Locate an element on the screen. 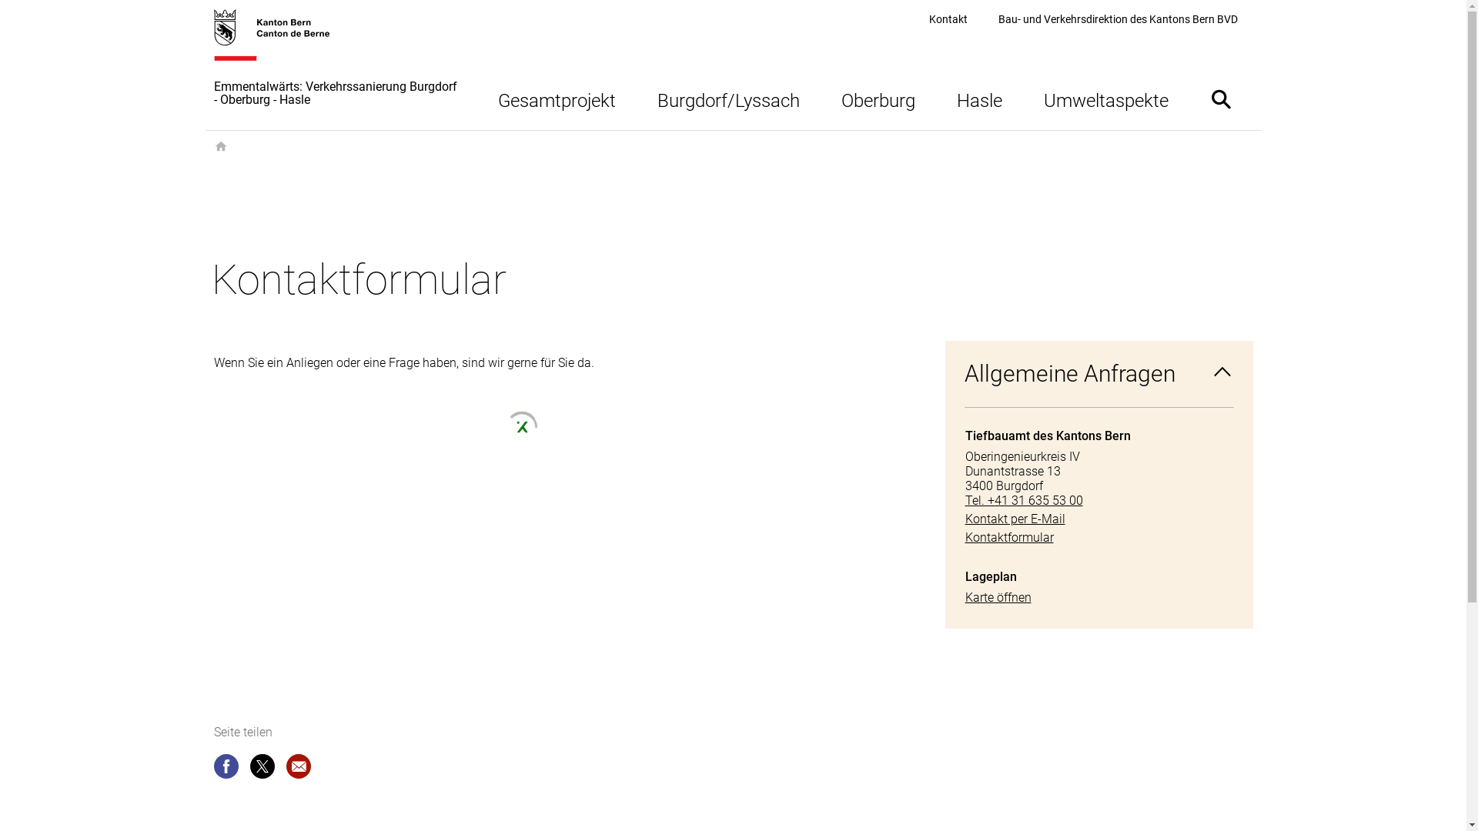 The width and height of the screenshot is (1478, 831). Hasle is located at coordinates (979, 98).